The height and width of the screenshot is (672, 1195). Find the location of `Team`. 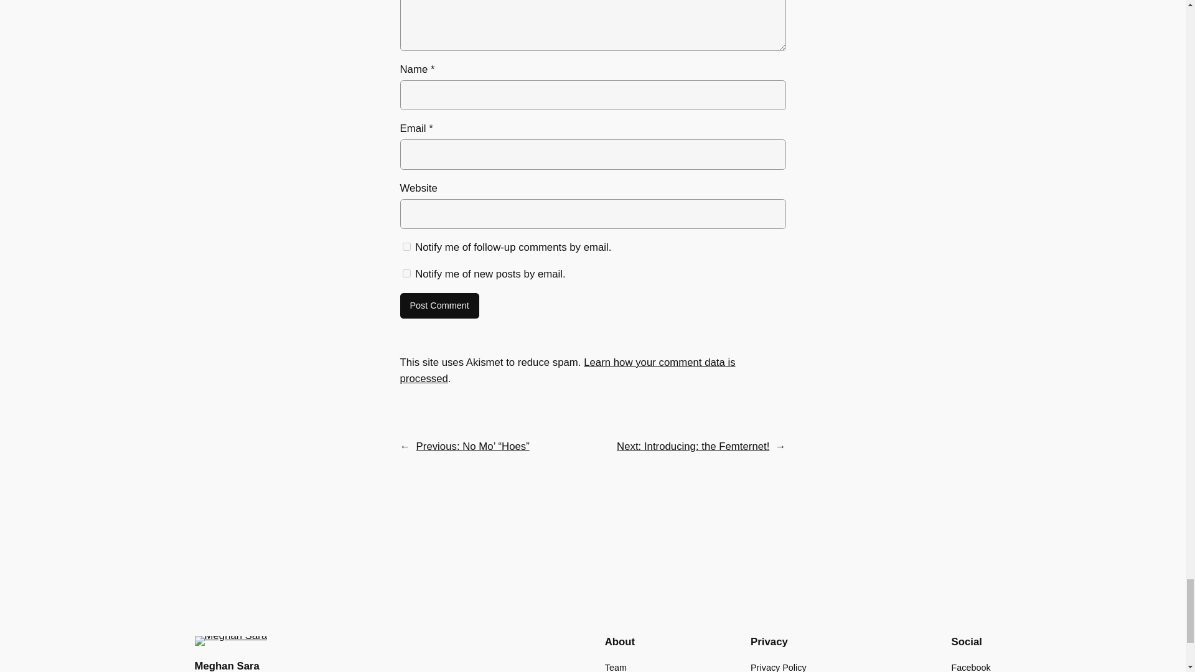

Team is located at coordinates (615, 666).